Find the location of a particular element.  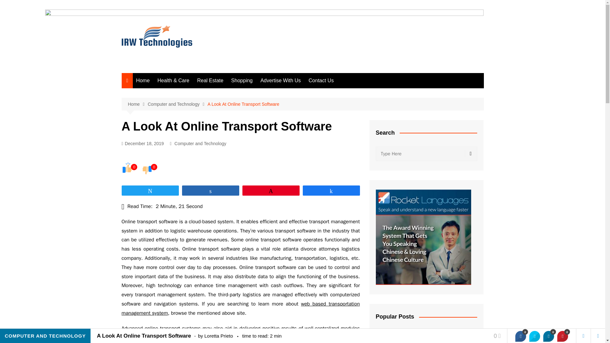

Shopping is located at coordinates (242, 81).